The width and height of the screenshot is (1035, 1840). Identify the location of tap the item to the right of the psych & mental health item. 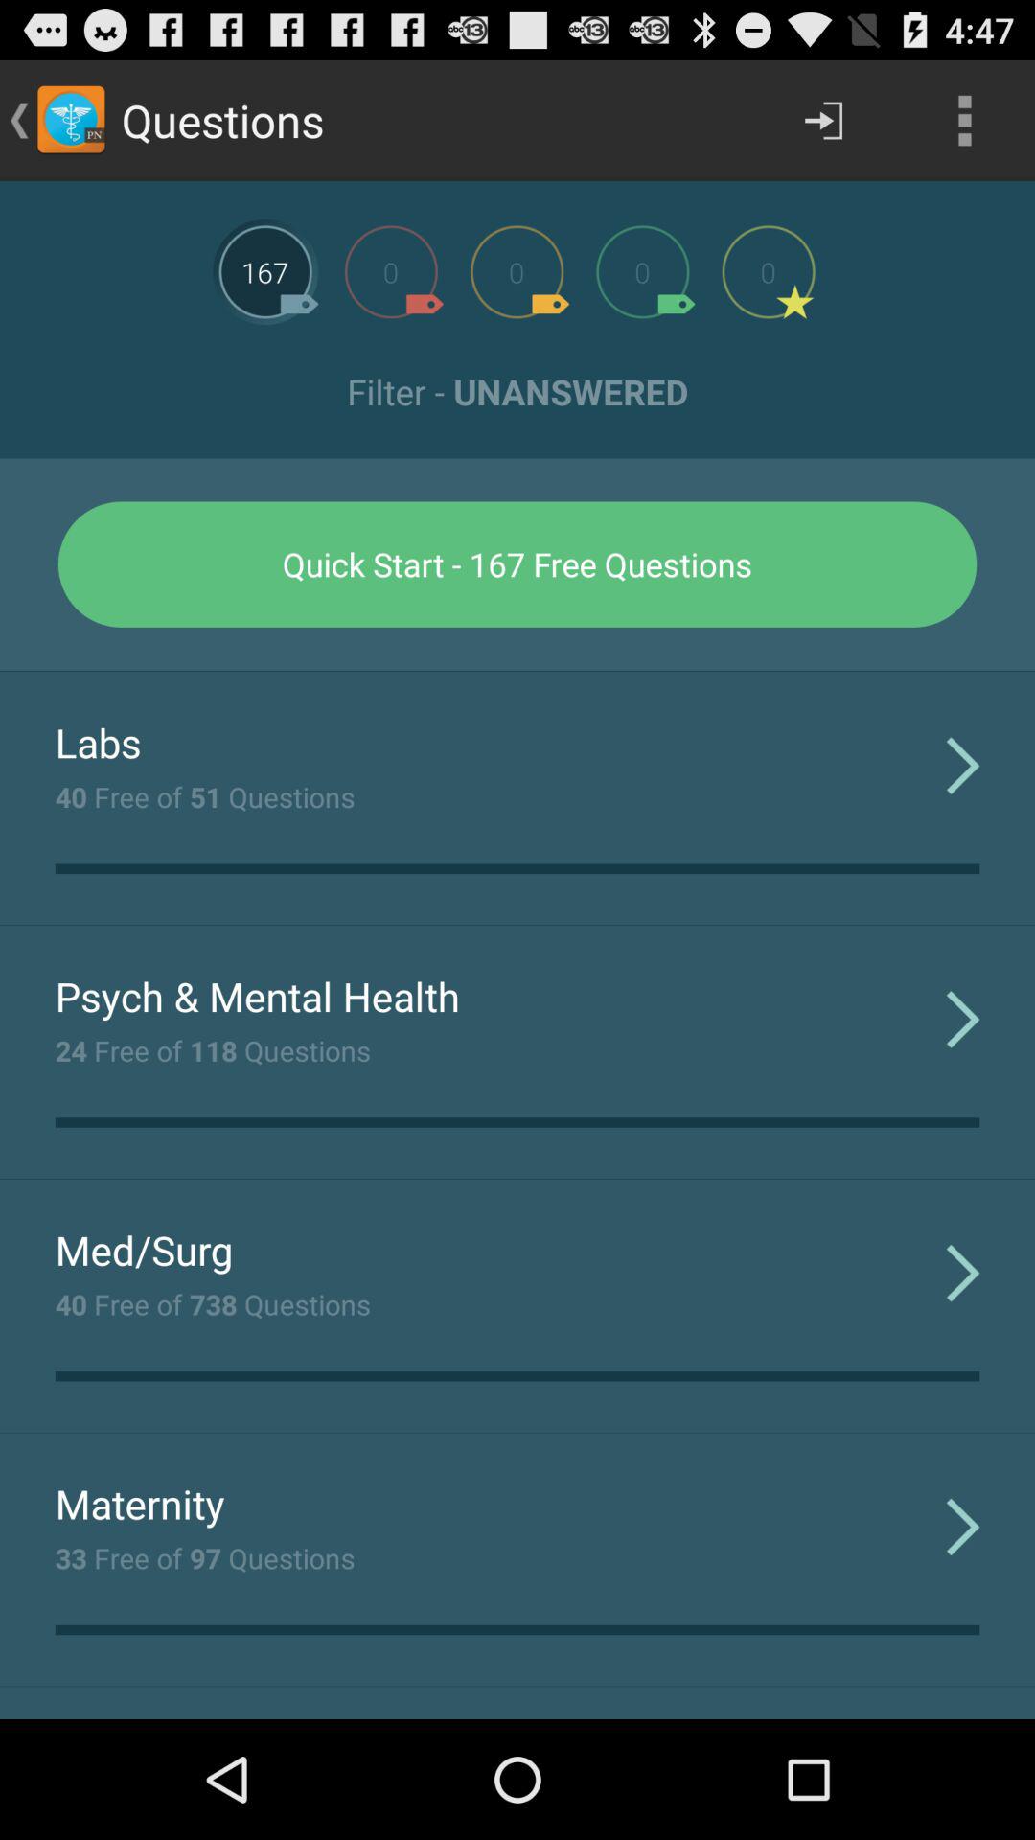
(962, 1018).